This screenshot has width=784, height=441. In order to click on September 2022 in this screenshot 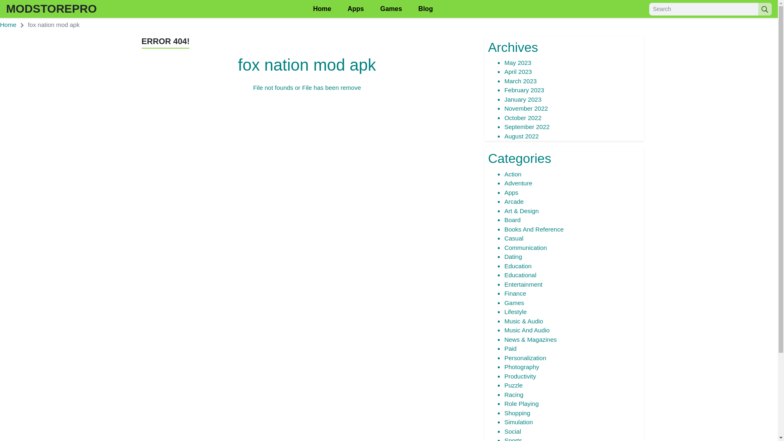, I will do `click(527, 127)`.